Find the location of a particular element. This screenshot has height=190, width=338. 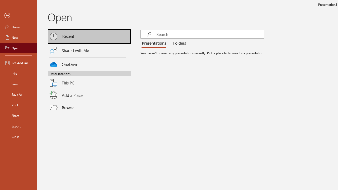

OneDrive is located at coordinates (89, 63).